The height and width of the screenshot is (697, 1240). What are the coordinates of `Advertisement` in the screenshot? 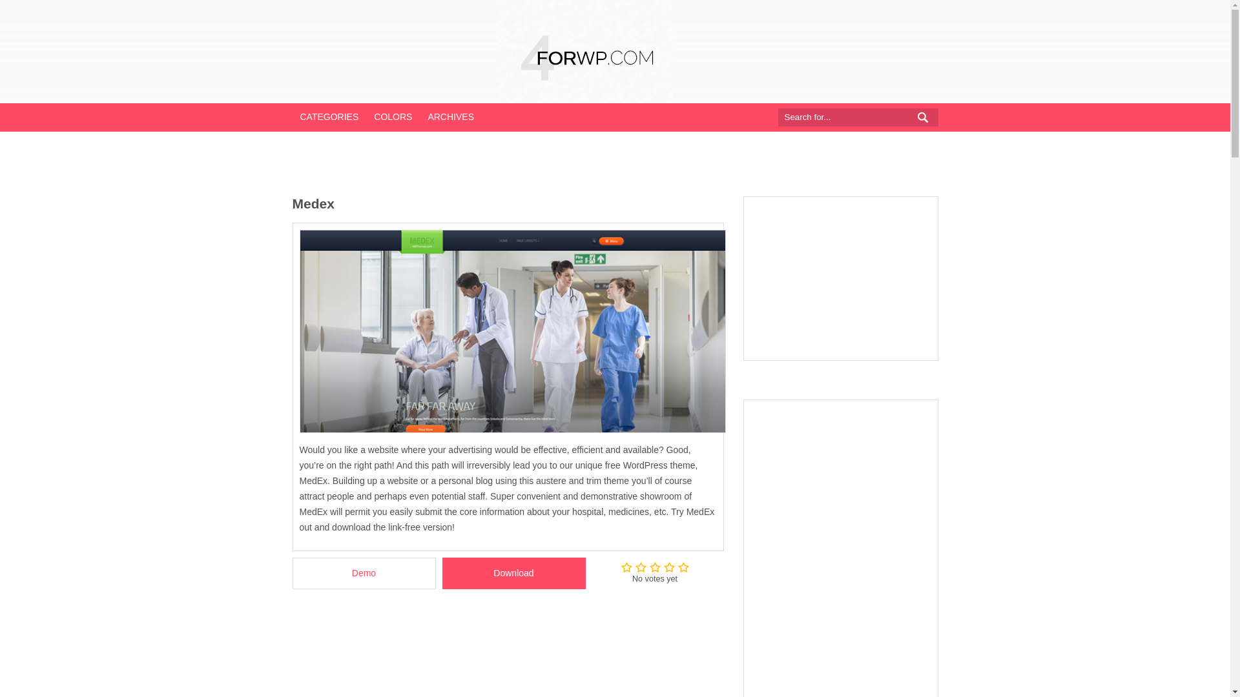 It's located at (841, 278).